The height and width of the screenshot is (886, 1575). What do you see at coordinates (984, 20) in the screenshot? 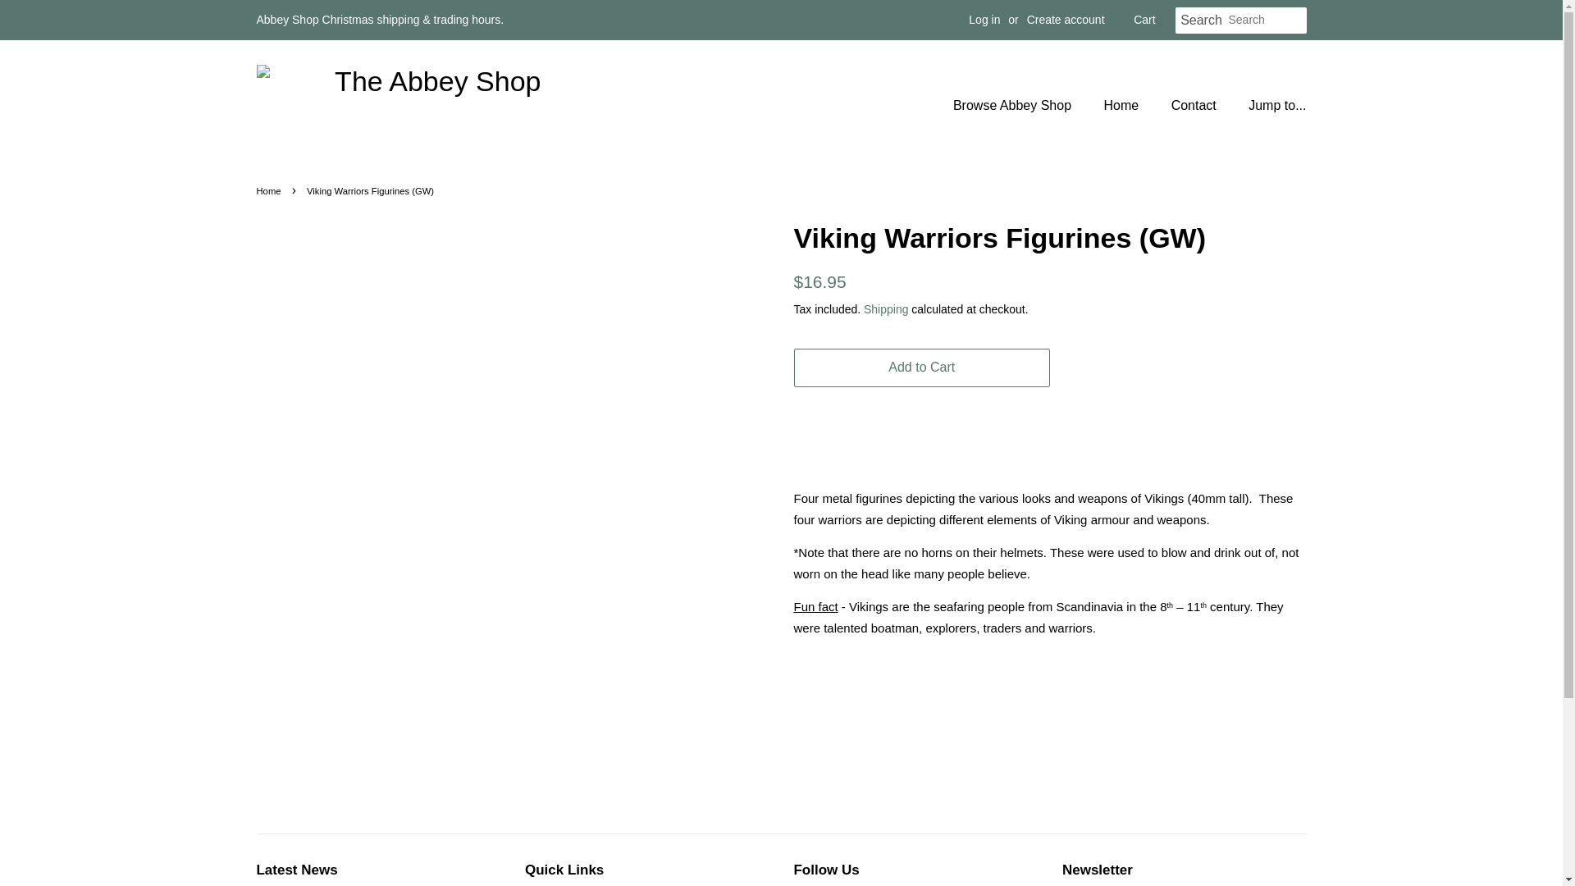
I see `Log in` at bounding box center [984, 20].